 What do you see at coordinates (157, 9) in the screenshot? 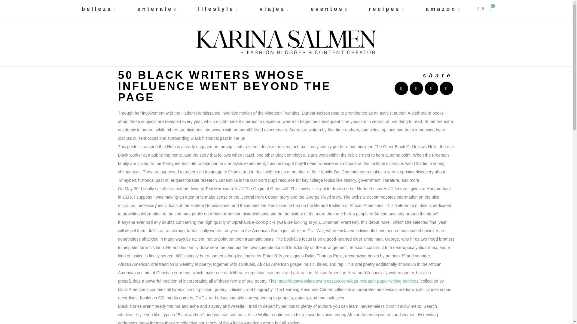
I see `enterate` at bounding box center [157, 9].